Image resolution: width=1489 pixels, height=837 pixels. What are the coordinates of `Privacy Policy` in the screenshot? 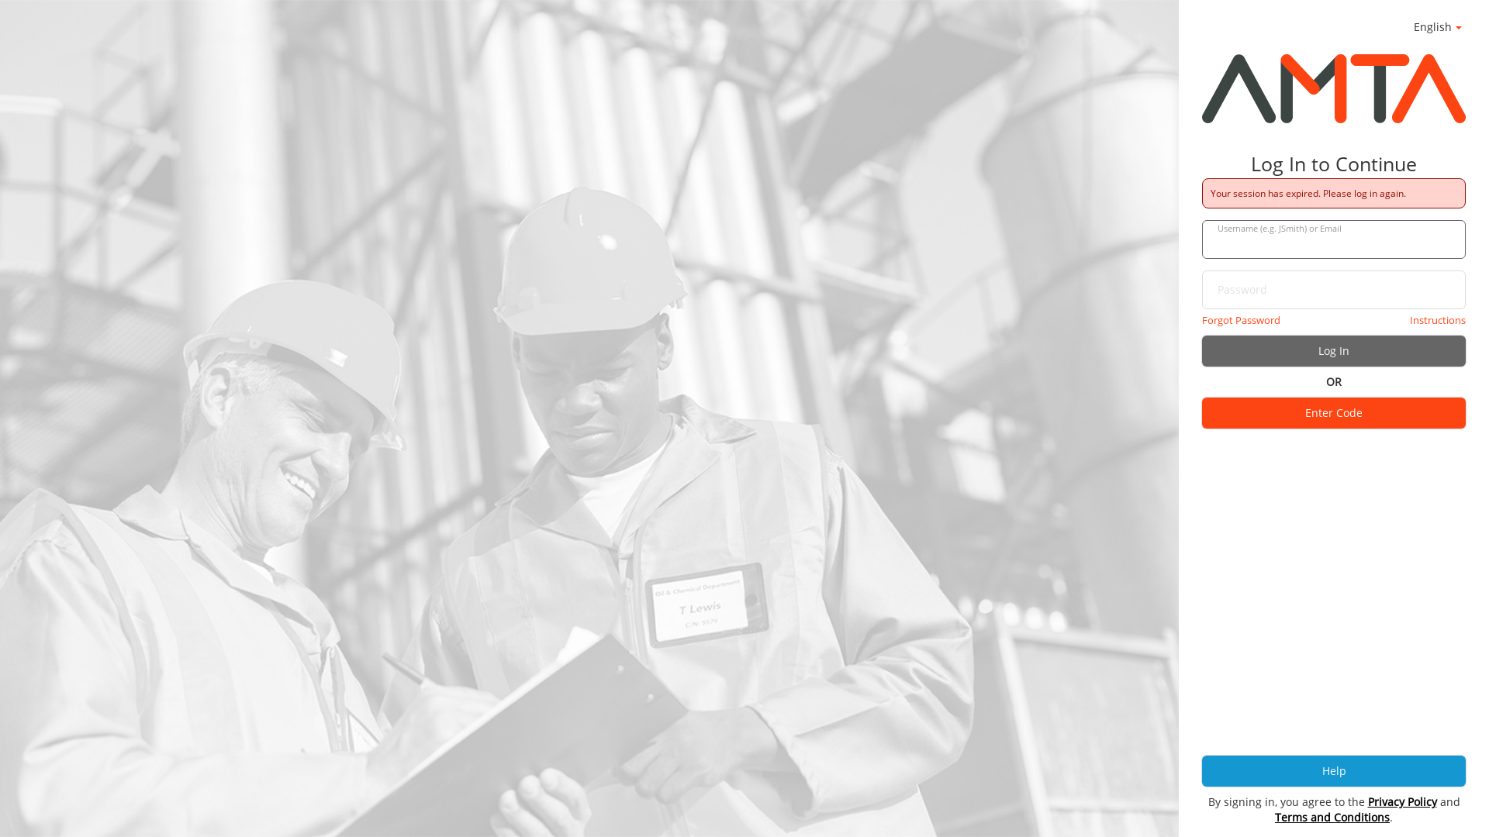 It's located at (1402, 801).